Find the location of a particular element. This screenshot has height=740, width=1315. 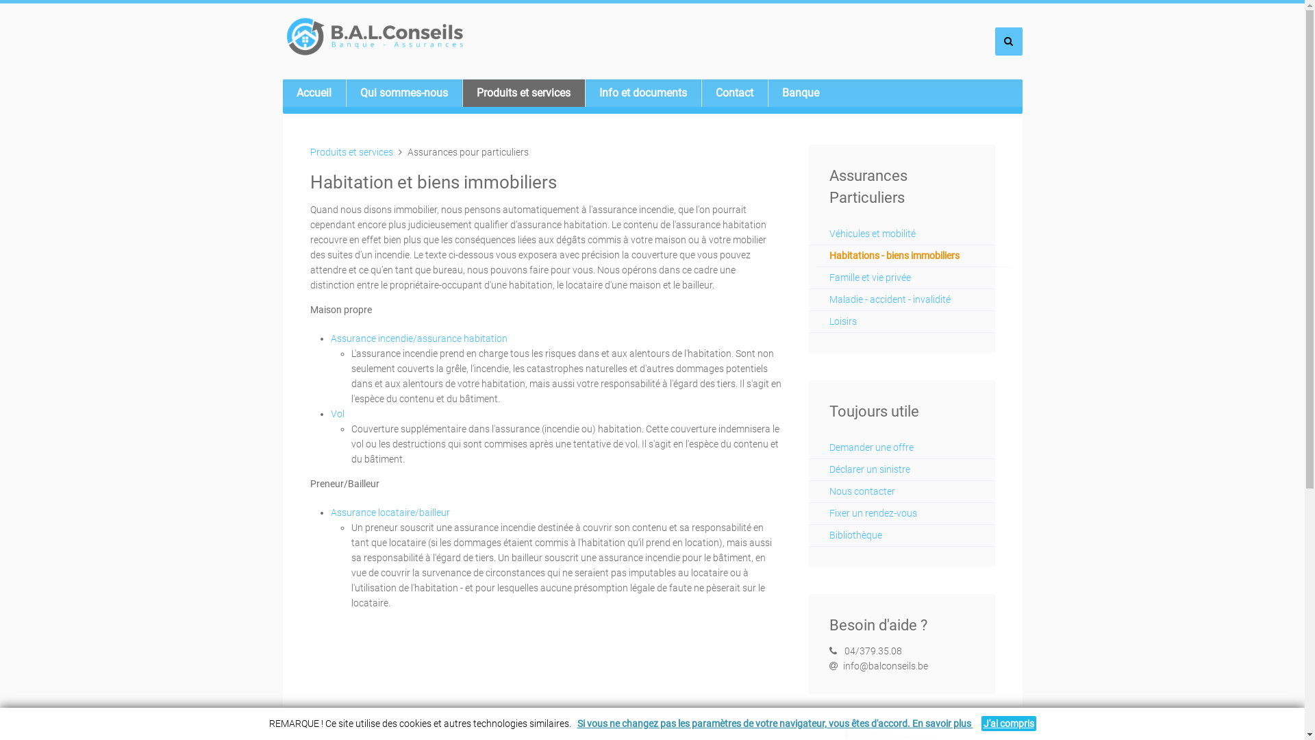

Accueil is located at coordinates (314, 93).